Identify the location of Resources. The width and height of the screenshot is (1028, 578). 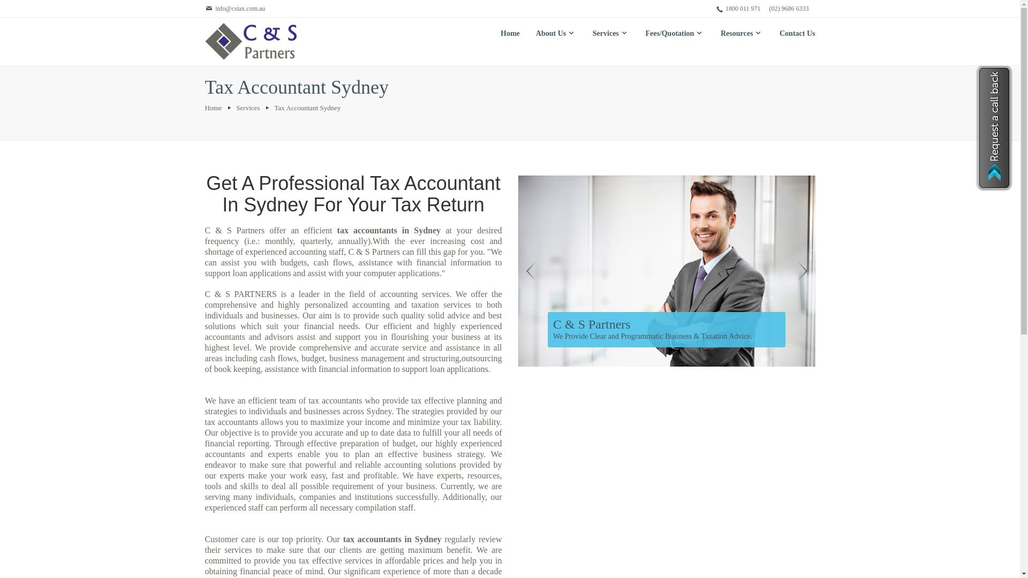
(742, 34).